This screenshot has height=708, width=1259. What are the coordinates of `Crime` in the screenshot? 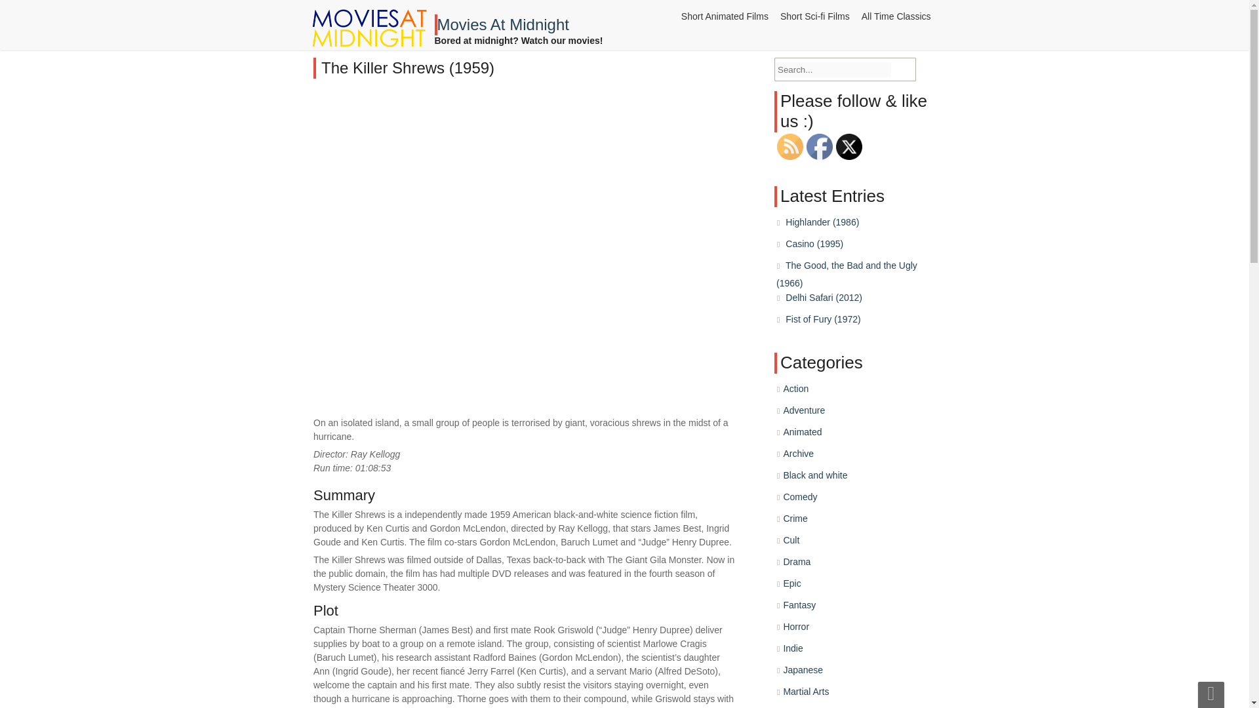 It's located at (797, 519).